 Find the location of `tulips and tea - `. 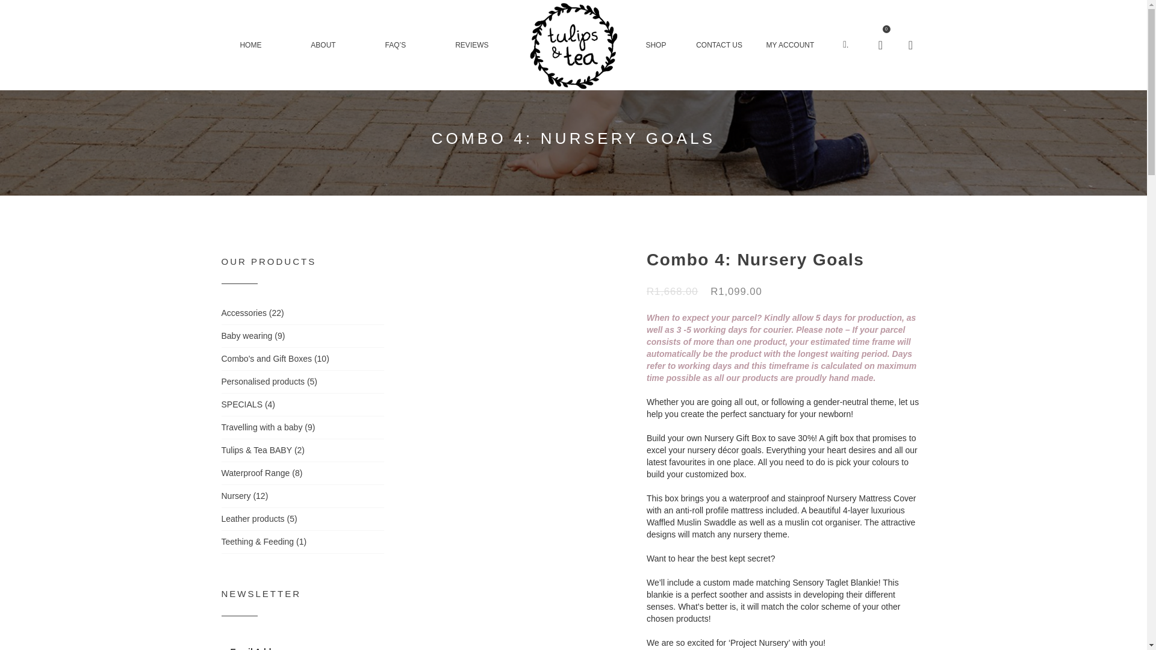

tulips and tea -  is located at coordinates (573, 45).